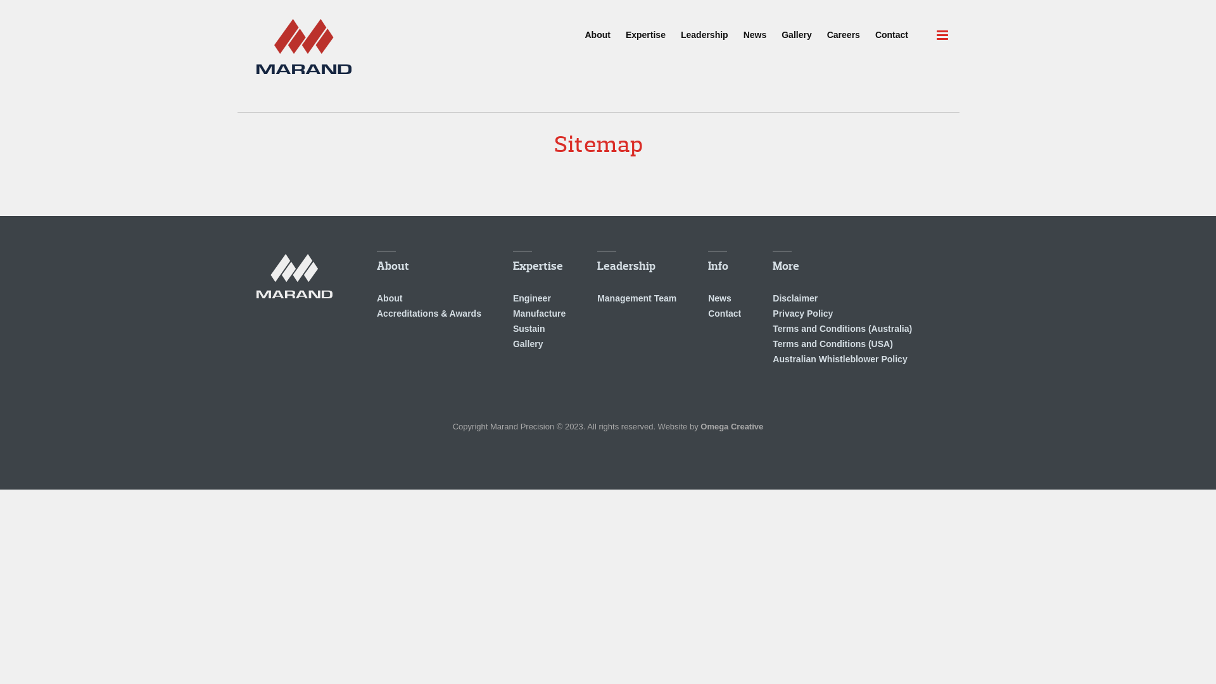 The height and width of the screenshot is (684, 1216). What do you see at coordinates (540, 263) in the screenshot?
I see `Expertise` at bounding box center [540, 263].